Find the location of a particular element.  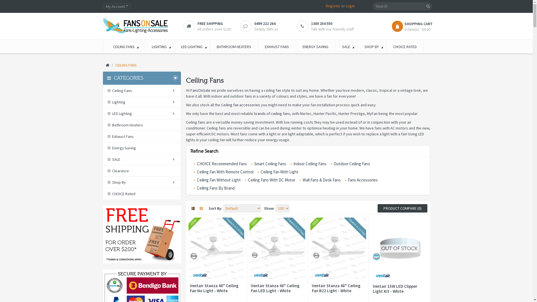

Ceiling Fans By Brand is located at coordinates (214, 188).